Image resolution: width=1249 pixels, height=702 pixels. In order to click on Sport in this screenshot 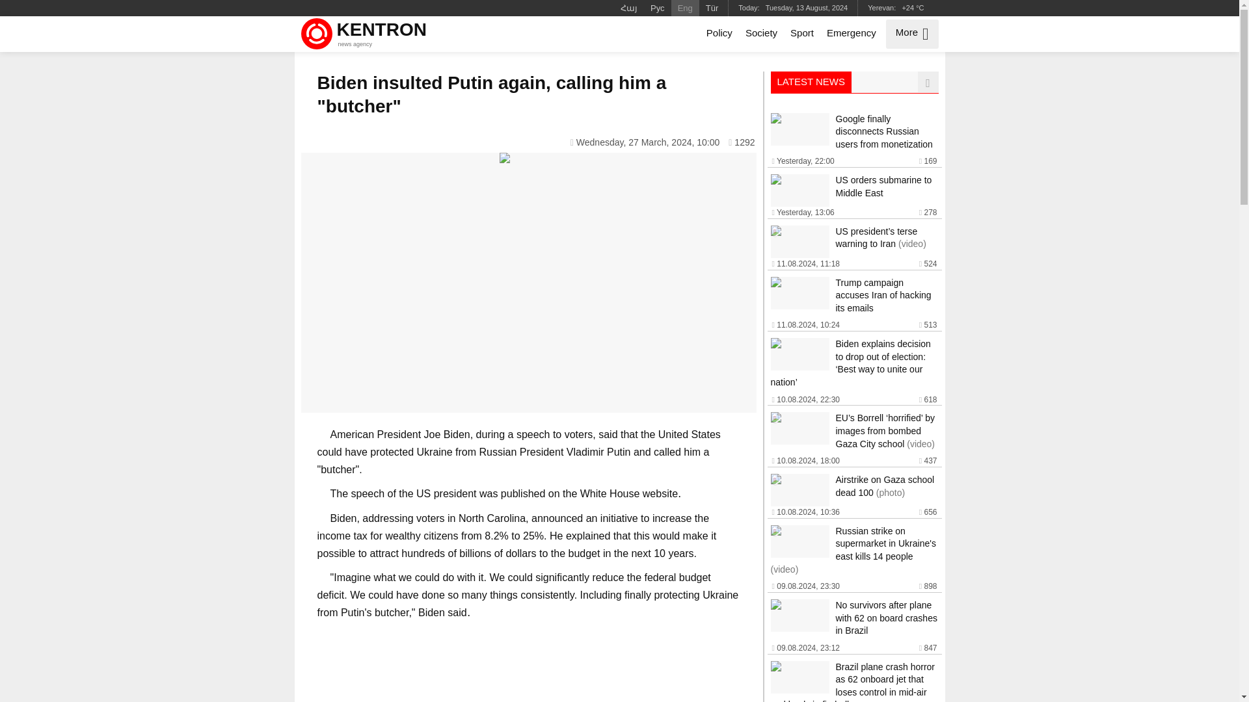, I will do `click(802, 34)`.